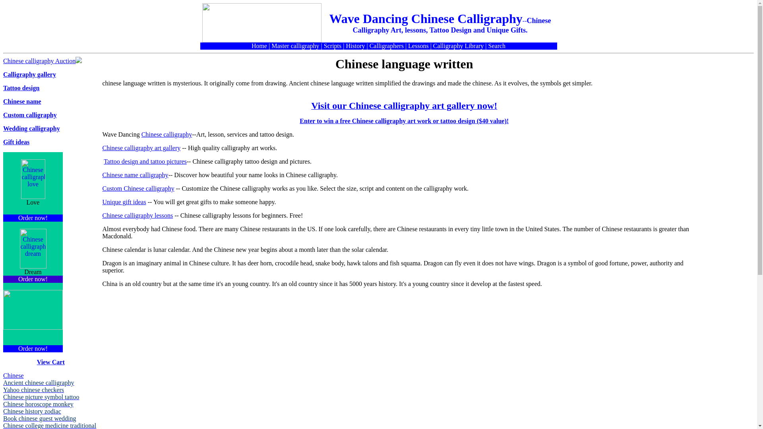  What do you see at coordinates (497, 46) in the screenshot?
I see `Search` at bounding box center [497, 46].